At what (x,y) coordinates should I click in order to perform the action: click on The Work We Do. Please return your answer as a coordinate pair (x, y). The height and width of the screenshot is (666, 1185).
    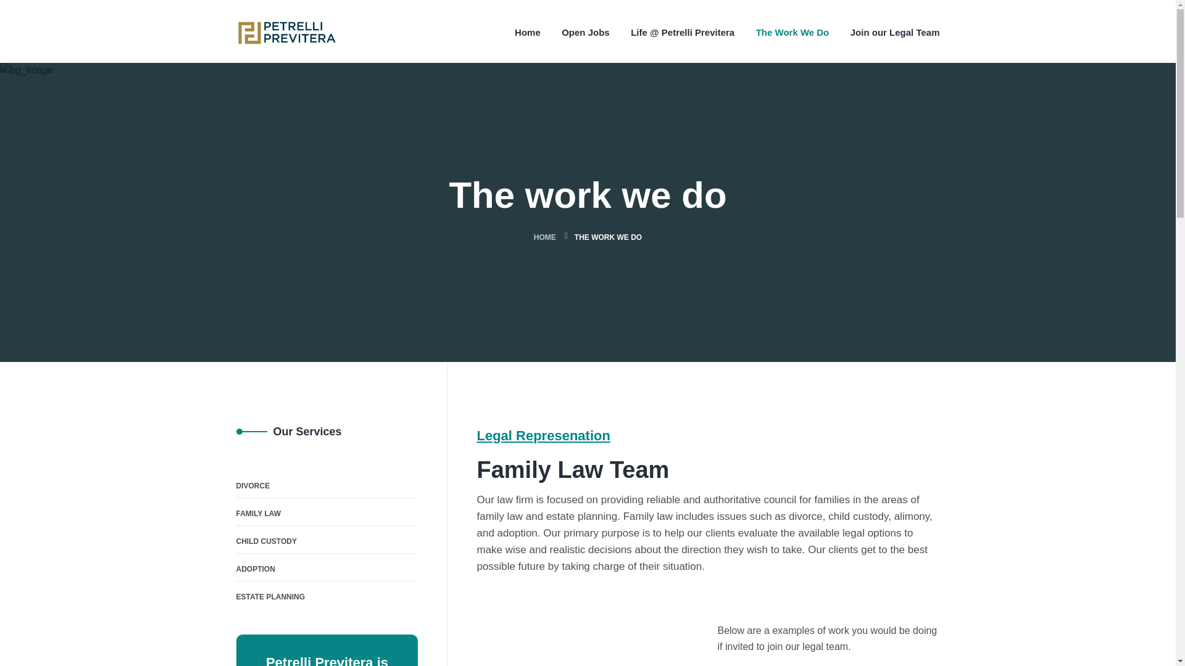
    Looking at the image, I should click on (792, 32).